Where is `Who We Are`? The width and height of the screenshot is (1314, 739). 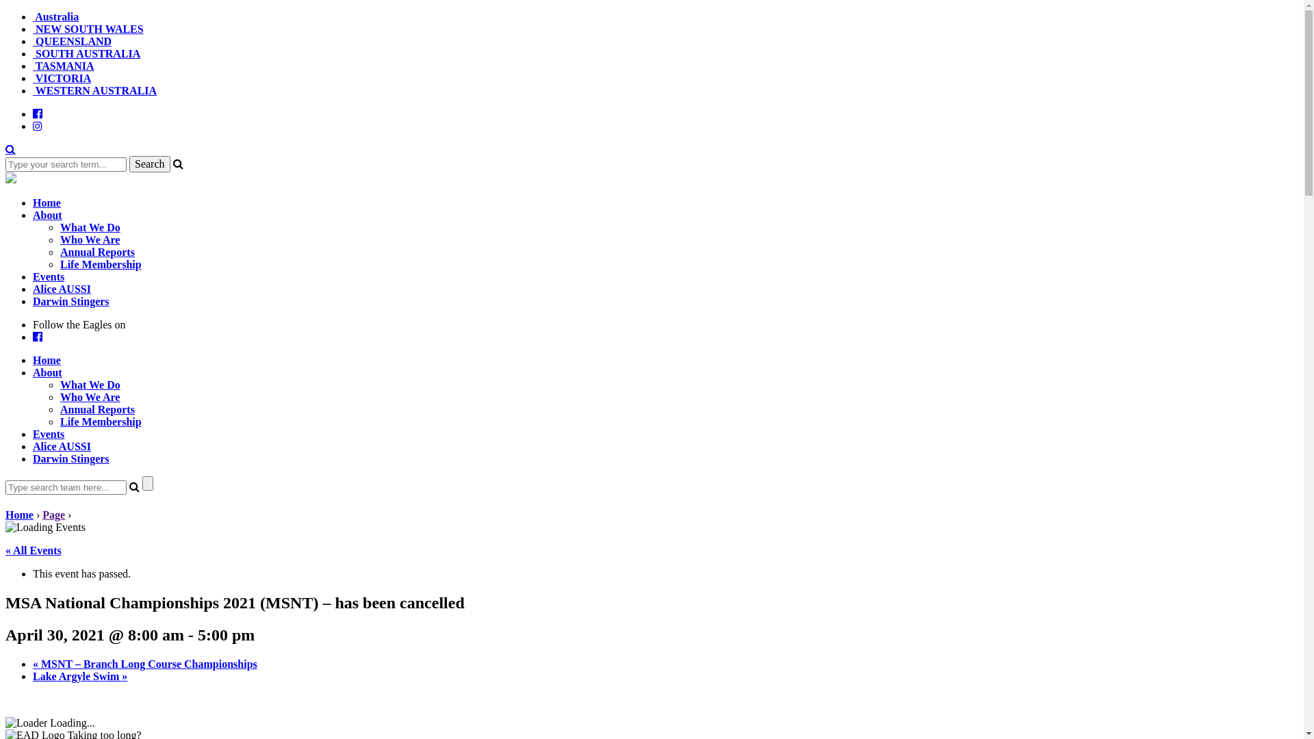 Who We Are is located at coordinates (90, 239).